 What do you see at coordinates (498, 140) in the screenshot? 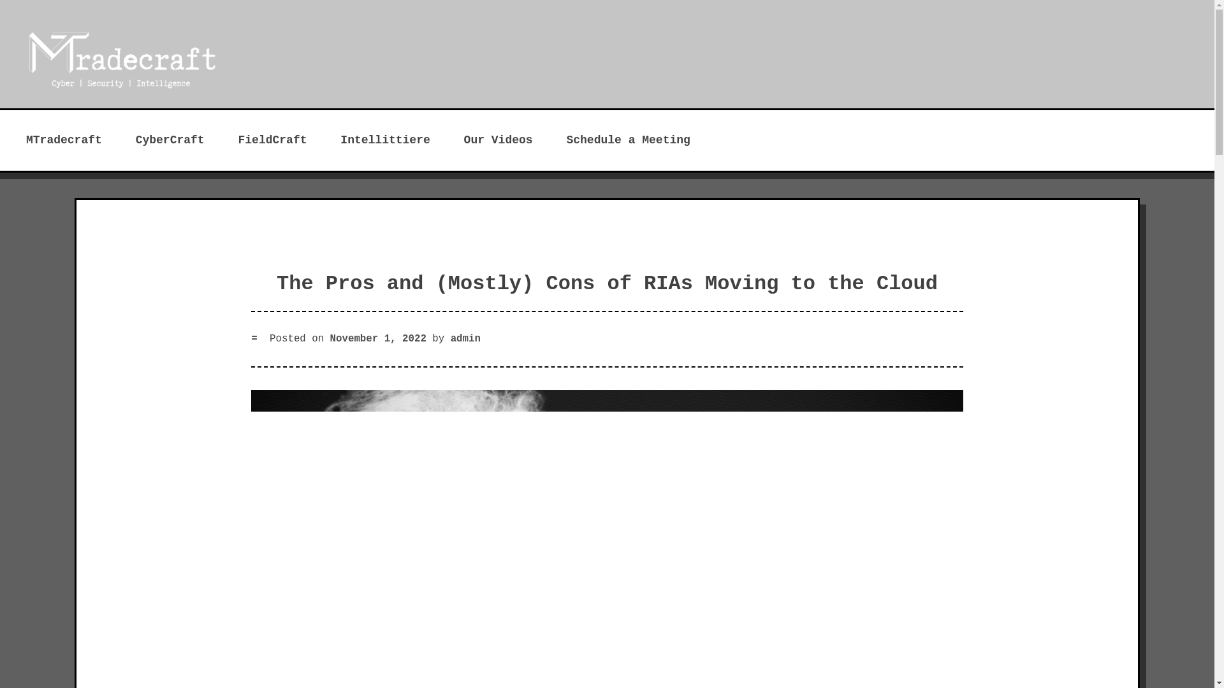
I see `Our Videos` at bounding box center [498, 140].